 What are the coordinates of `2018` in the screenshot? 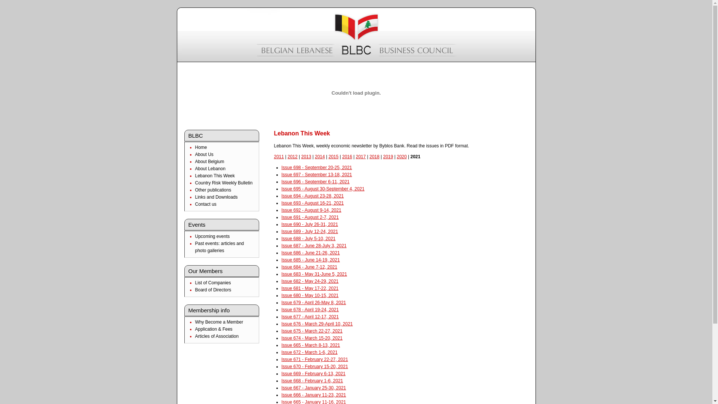 It's located at (374, 157).